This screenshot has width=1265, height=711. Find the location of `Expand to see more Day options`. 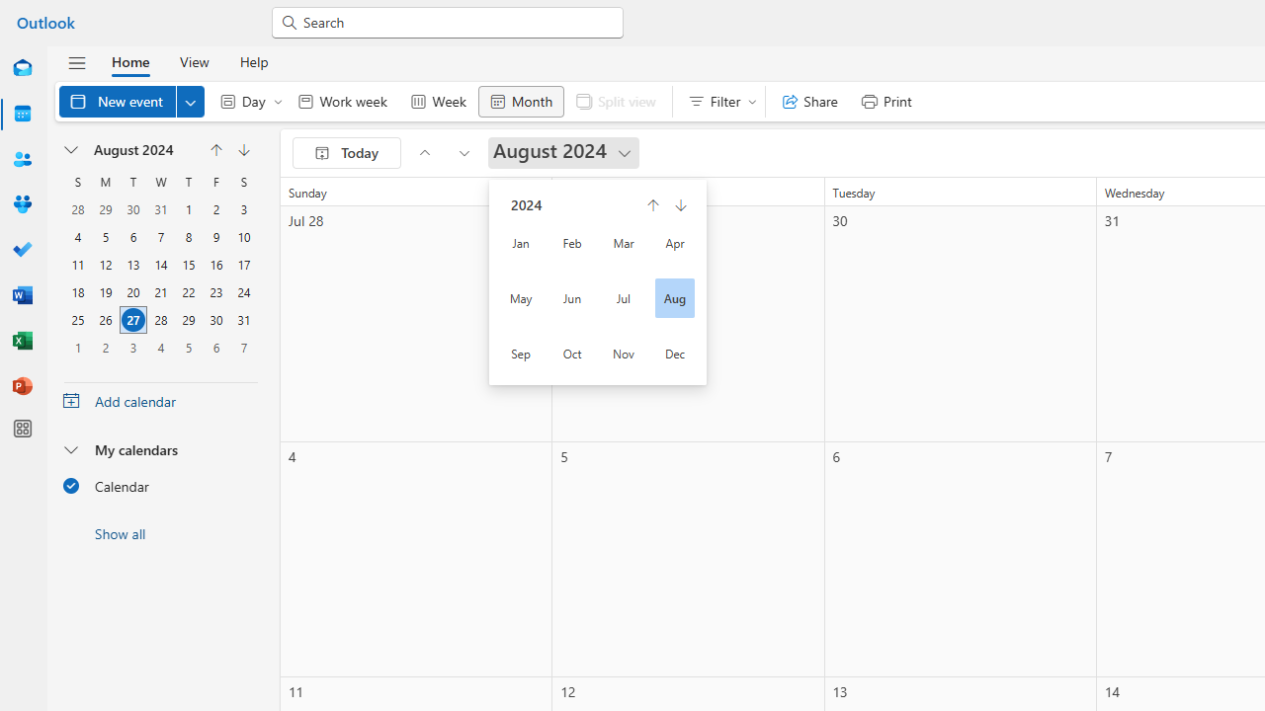

Expand to see more Day options is located at coordinates (278, 101).